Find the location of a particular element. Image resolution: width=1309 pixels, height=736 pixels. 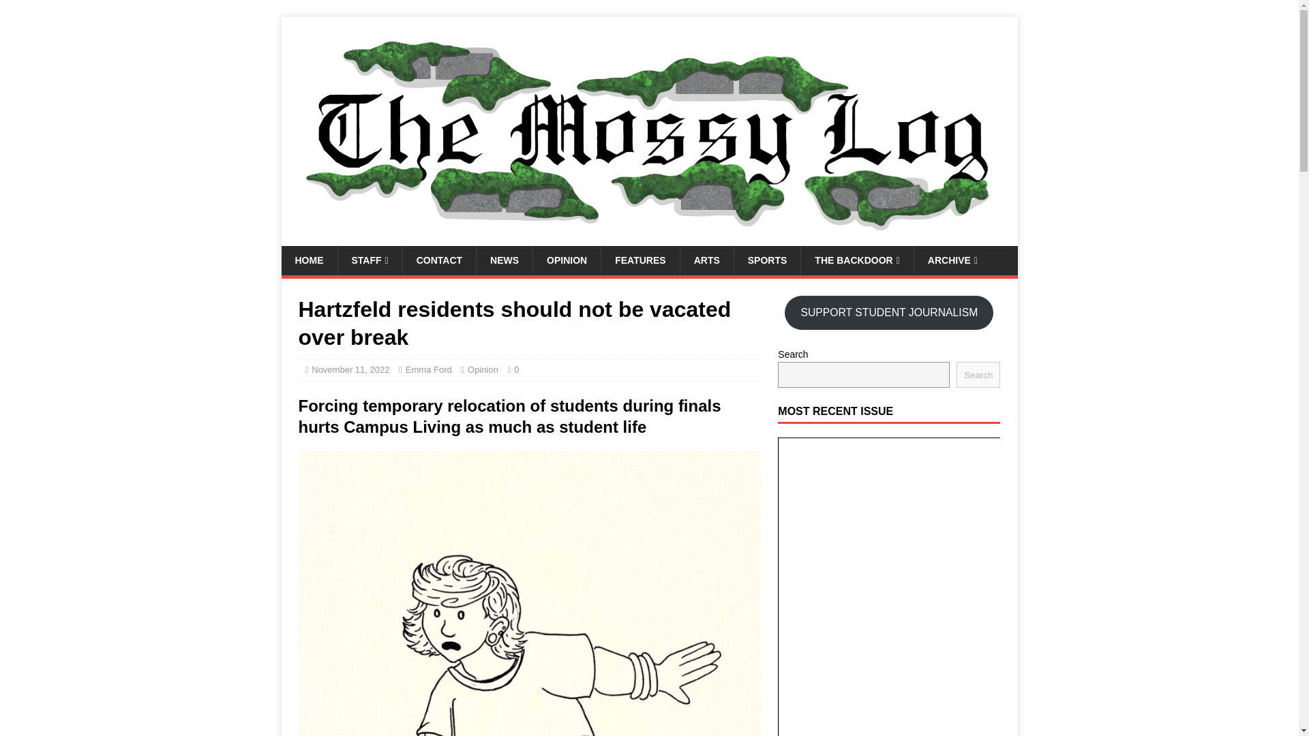

November 11, 2022 is located at coordinates (350, 369).